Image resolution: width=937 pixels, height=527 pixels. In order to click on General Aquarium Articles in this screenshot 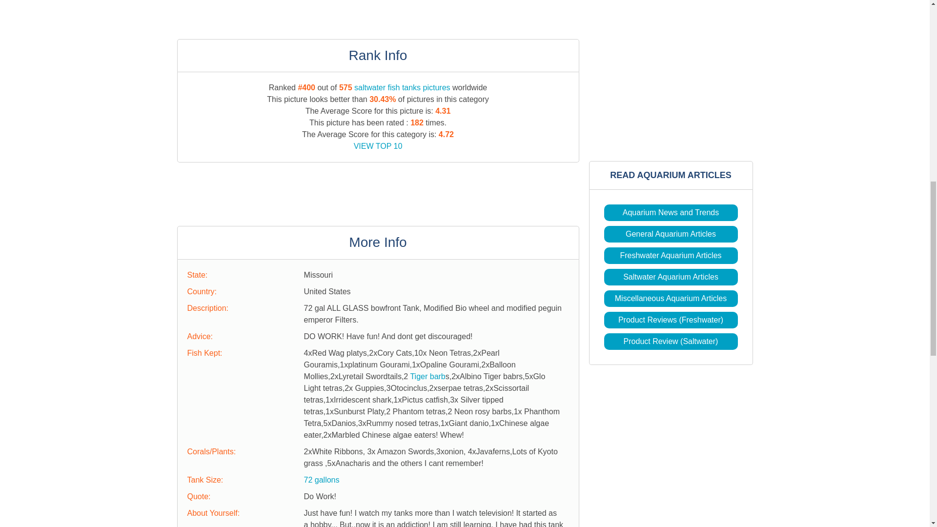, I will do `click(671, 234)`.